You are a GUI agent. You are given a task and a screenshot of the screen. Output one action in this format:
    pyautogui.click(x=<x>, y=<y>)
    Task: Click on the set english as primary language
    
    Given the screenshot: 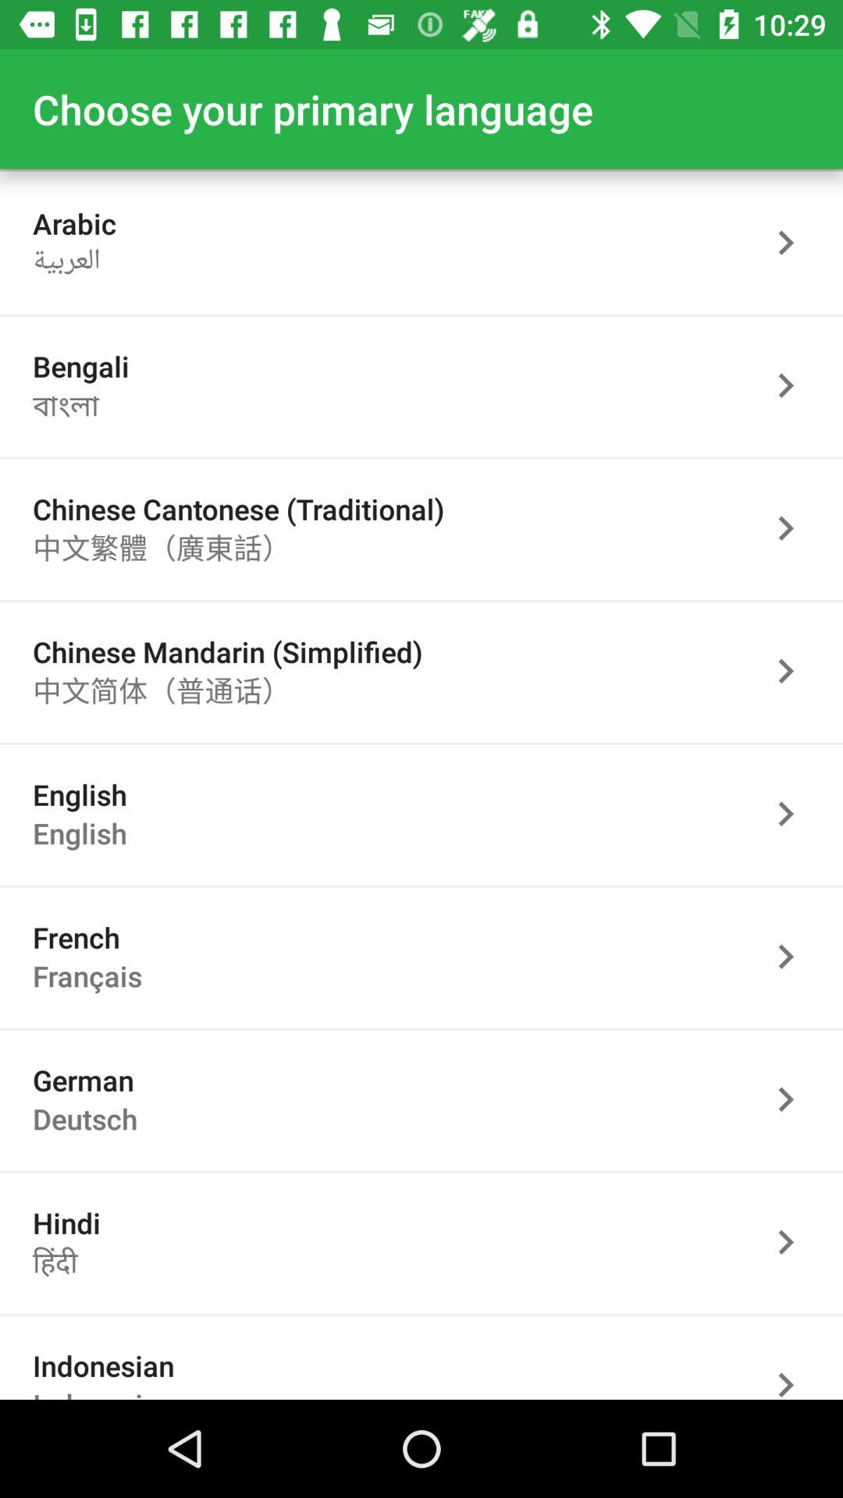 What is the action you would take?
    pyautogui.click(x=794, y=813)
    